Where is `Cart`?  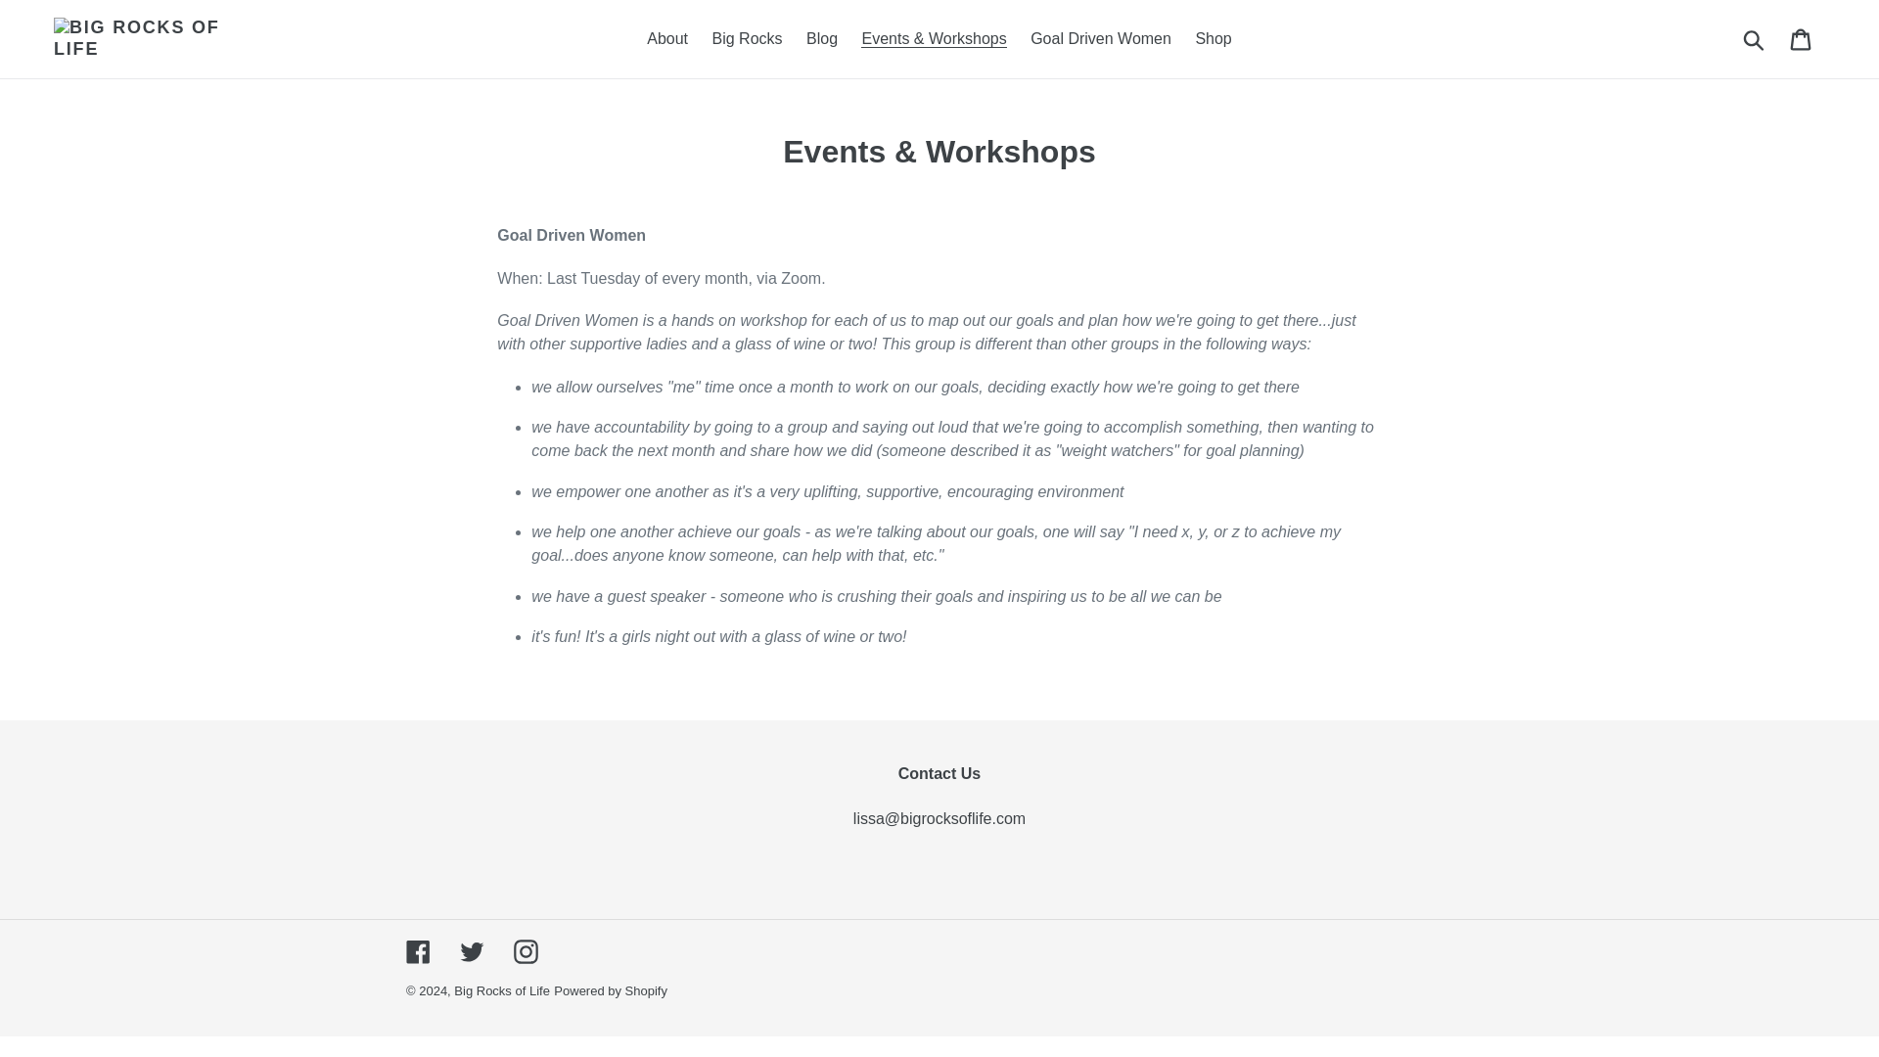
Cart is located at coordinates (1802, 39).